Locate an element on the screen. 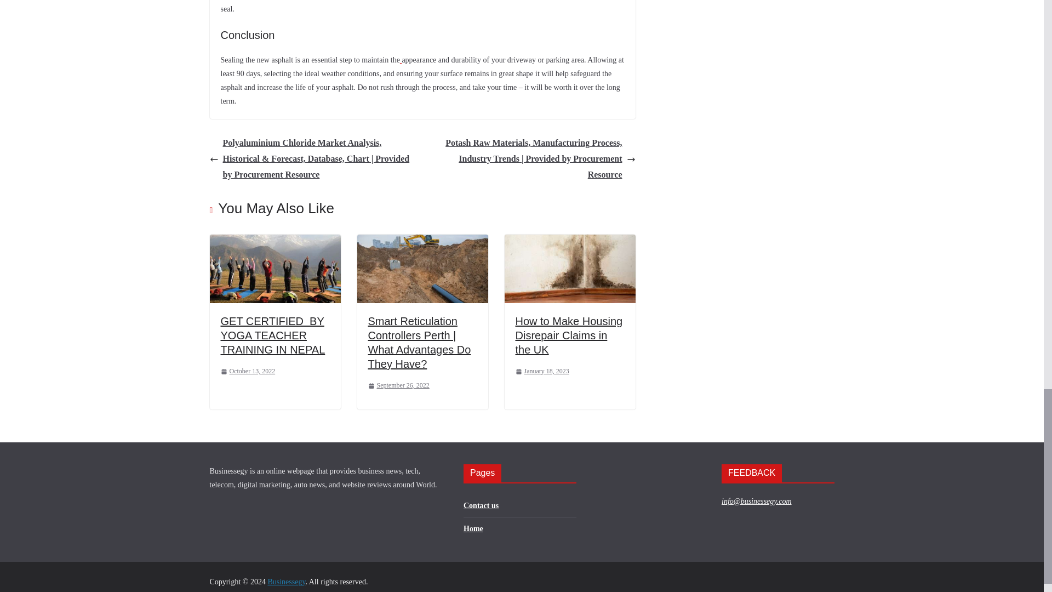 The width and height of the screenshot is (1052, 592). January 18, 2023 is located at coordinates (542, 372).